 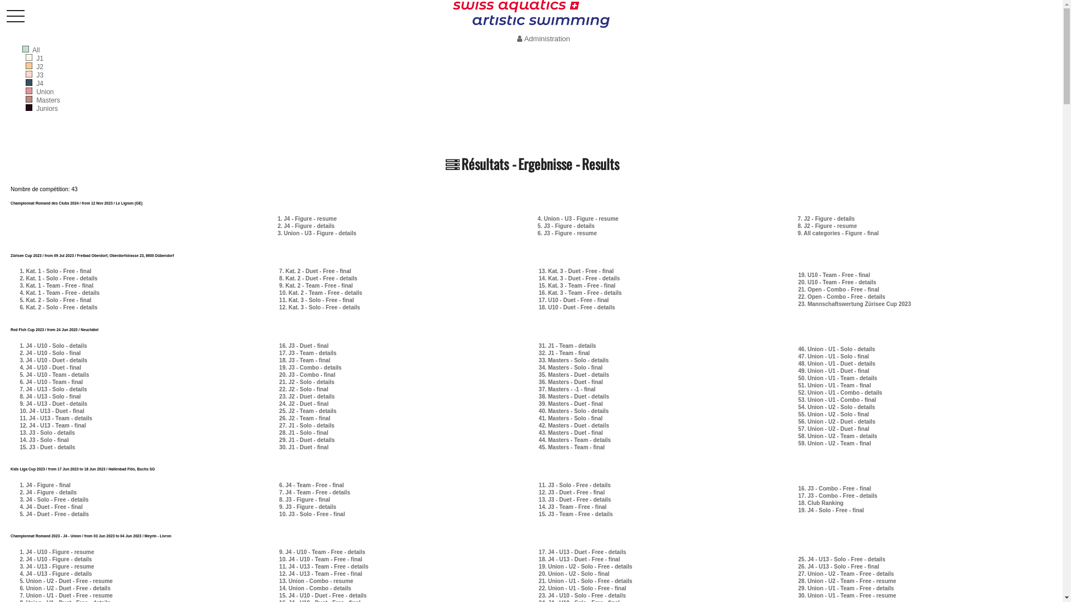 I want to click on 28. J1 - Solo - final, so click(x=304, y=433).